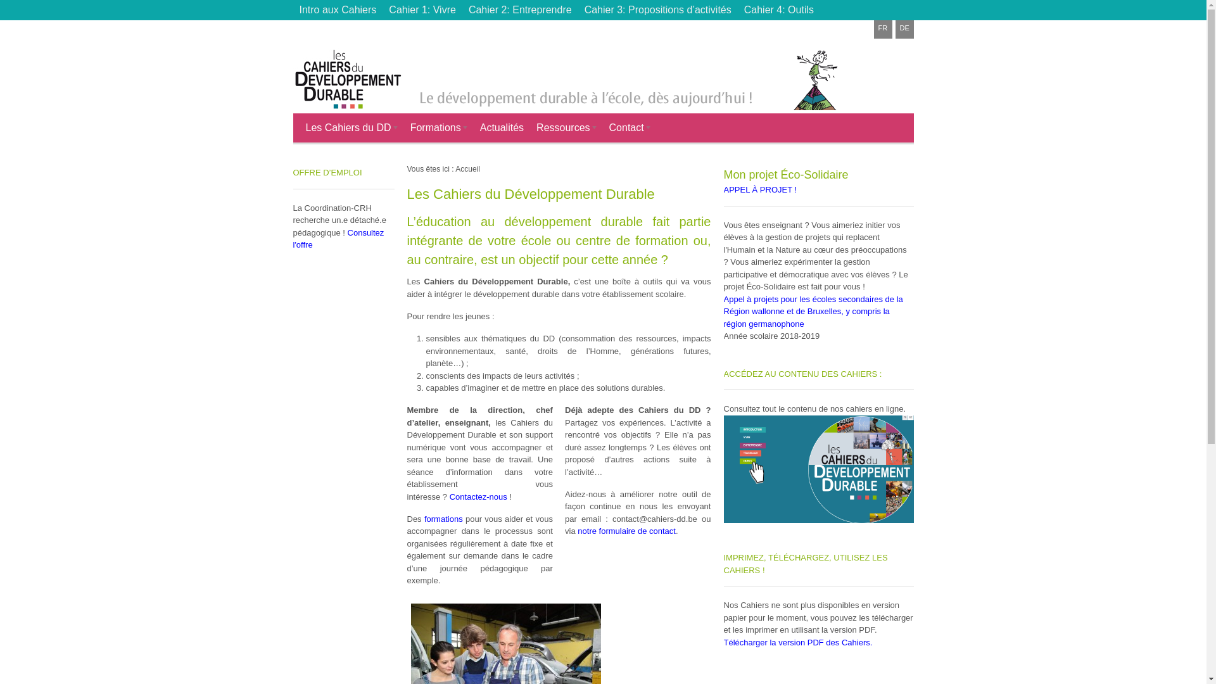 The width and height of the screenshot is (1216, 684). What do you see at coordinates (338, 239) in the screenshot?
I see `Consultez l'offre` at bounding box center [338, 239].